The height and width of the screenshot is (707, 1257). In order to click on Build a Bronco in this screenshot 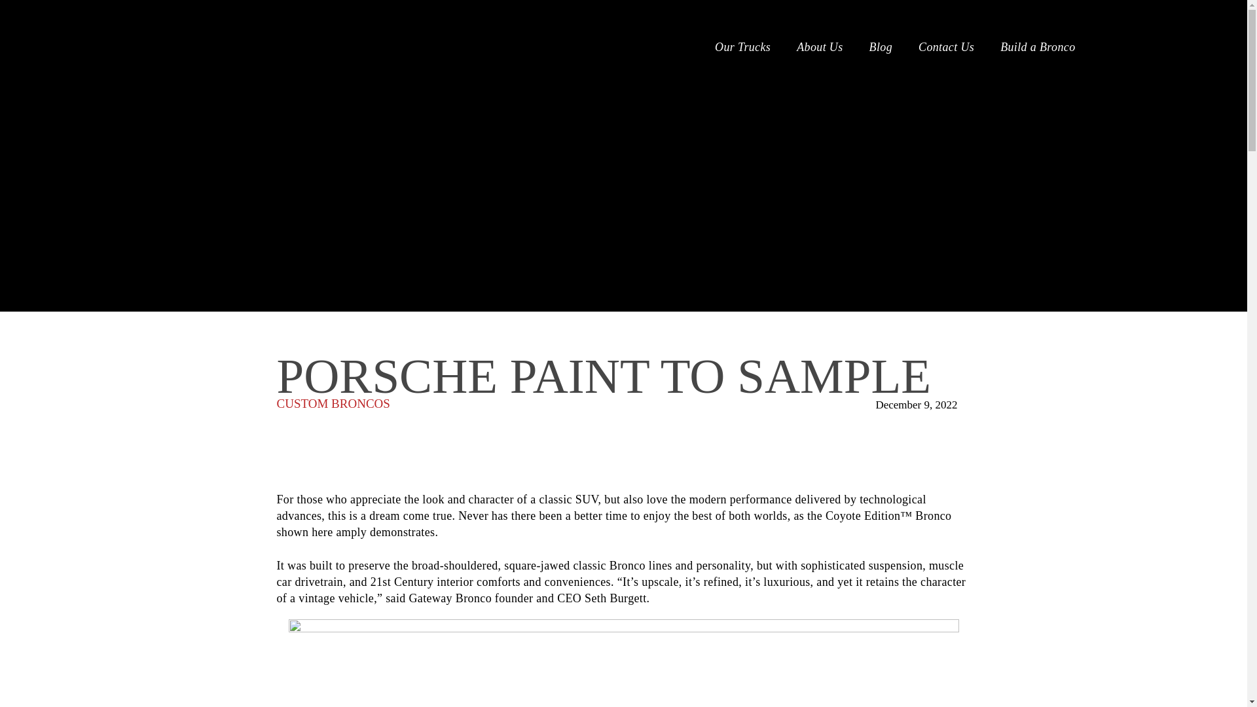, I will do `click(1057, 47)`.